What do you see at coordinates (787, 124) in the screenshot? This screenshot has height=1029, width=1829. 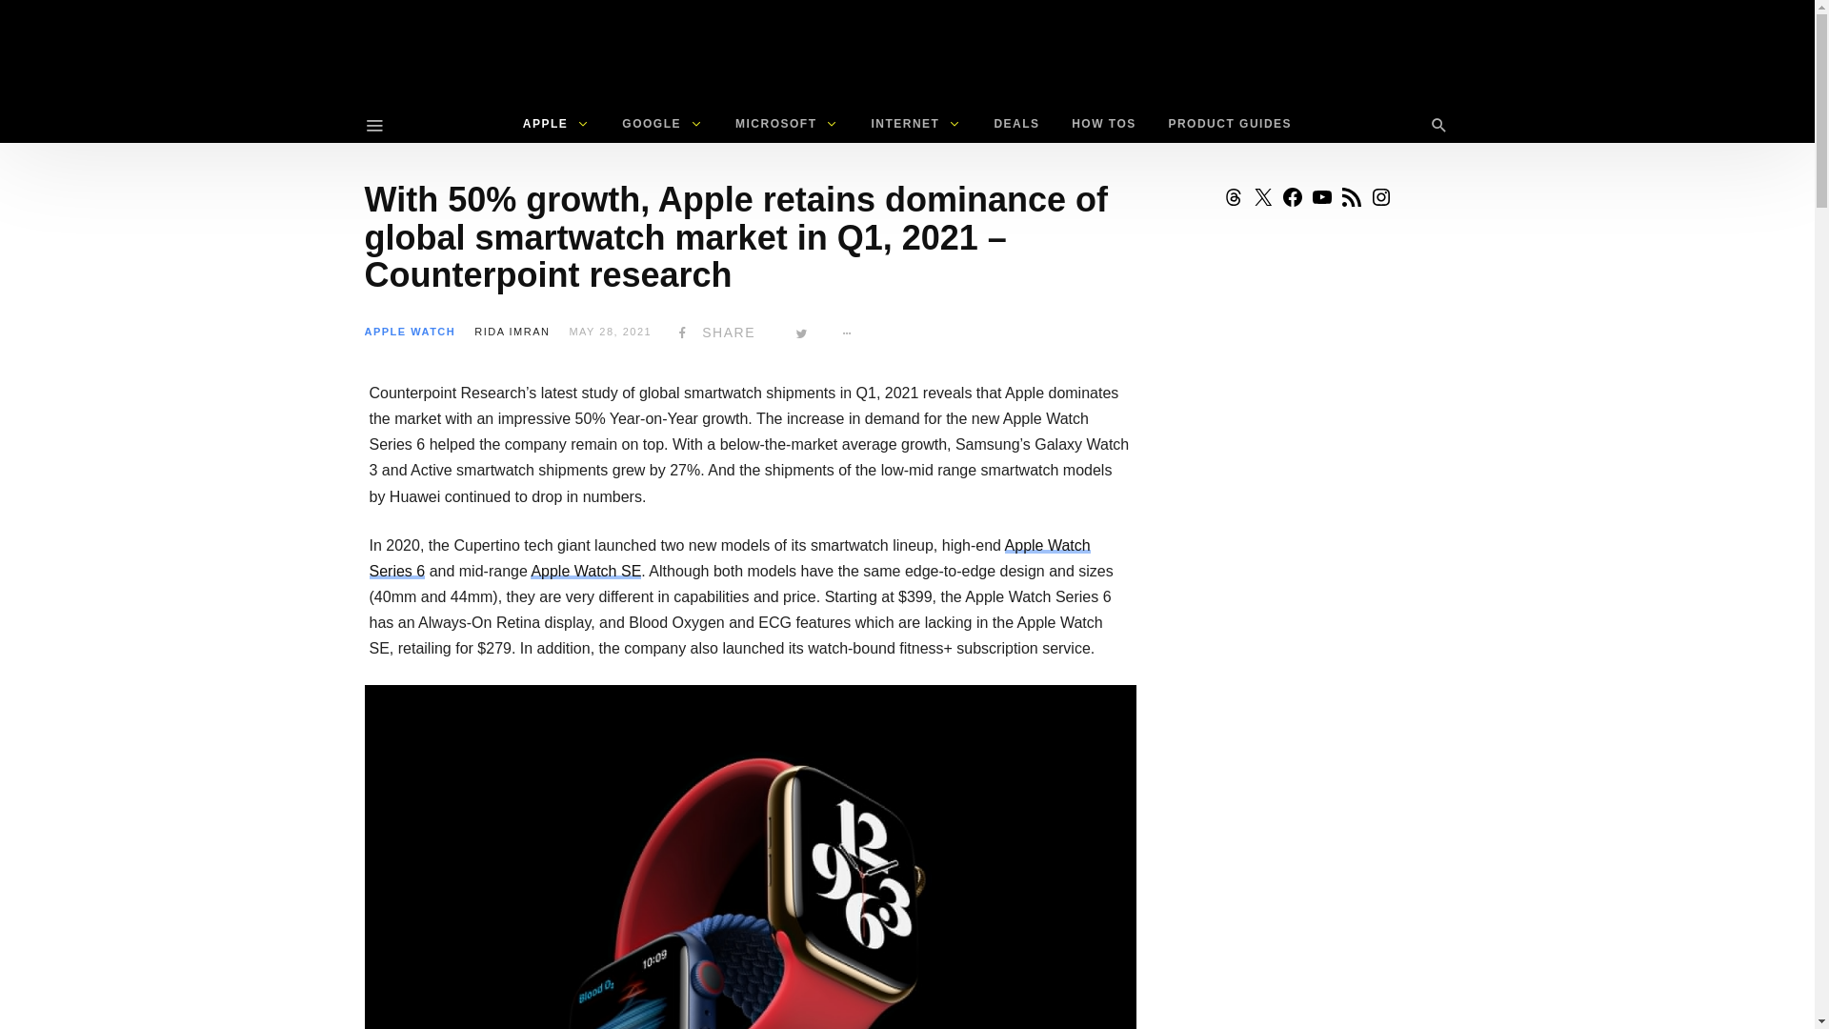 I see `MICROSOFT` at bounding box center [787, 124].